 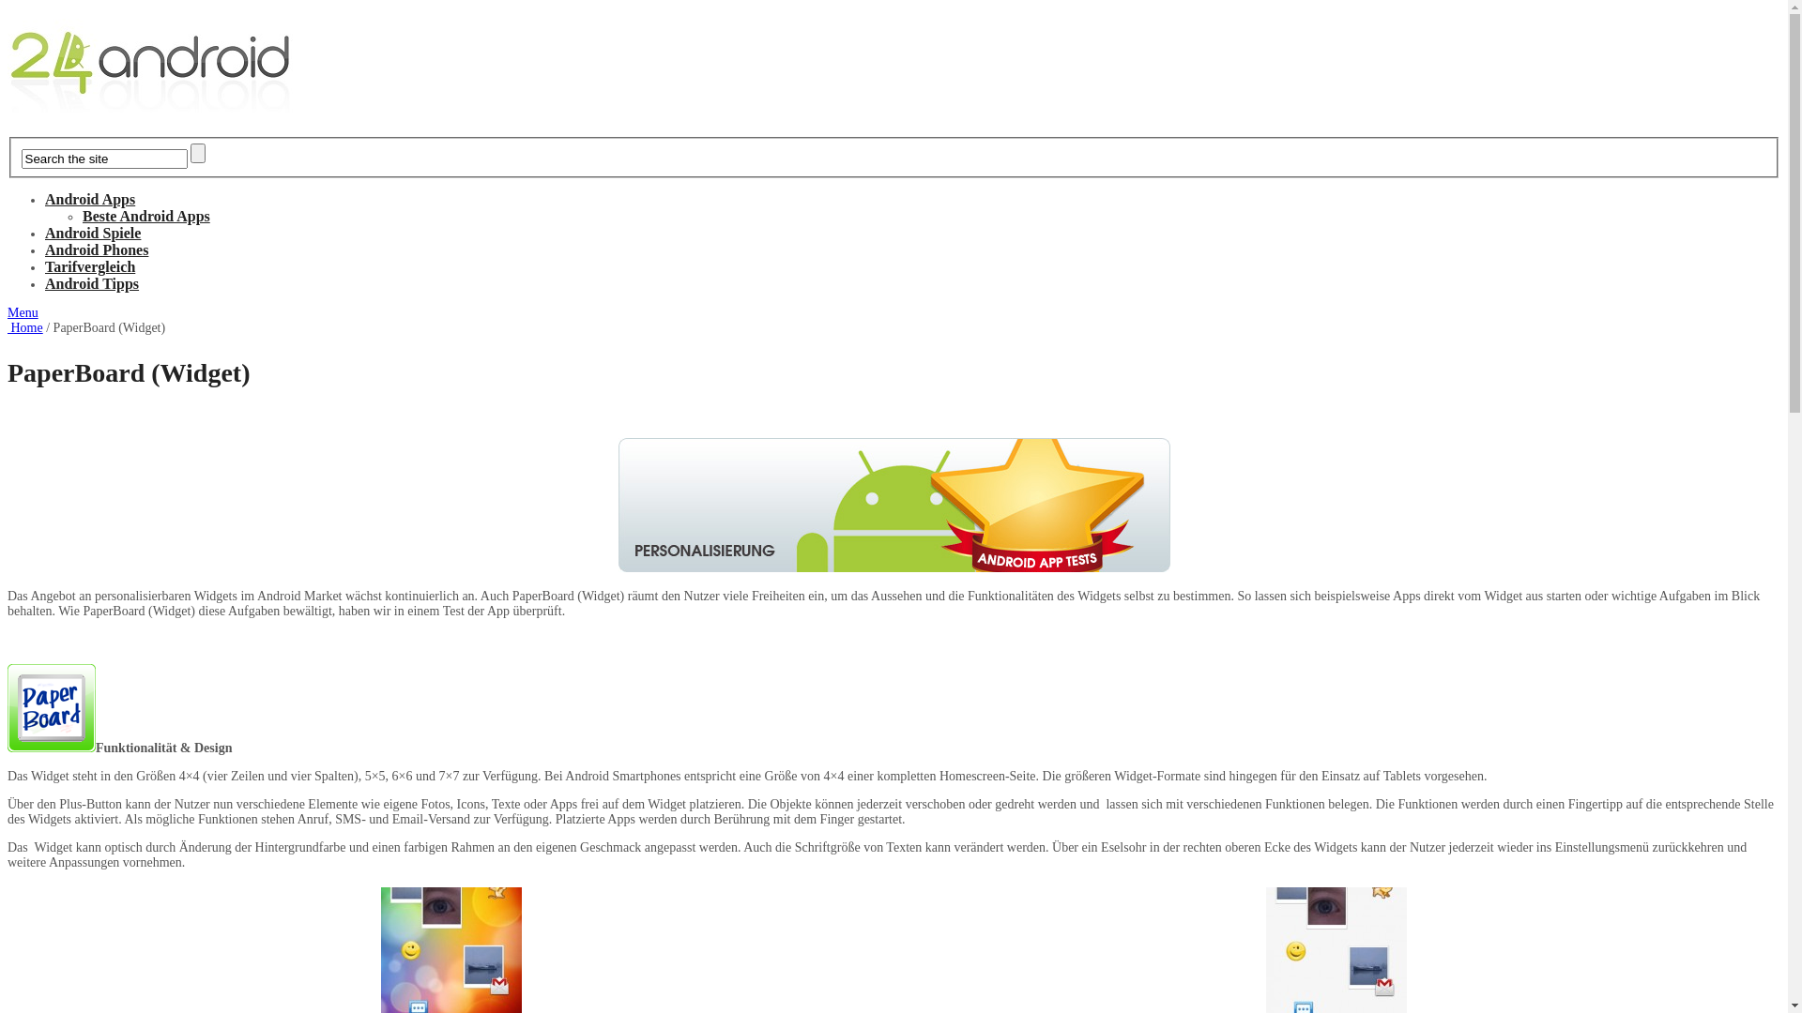 I want to click on PaperBoard (Widget), so click(x=52, y=708).